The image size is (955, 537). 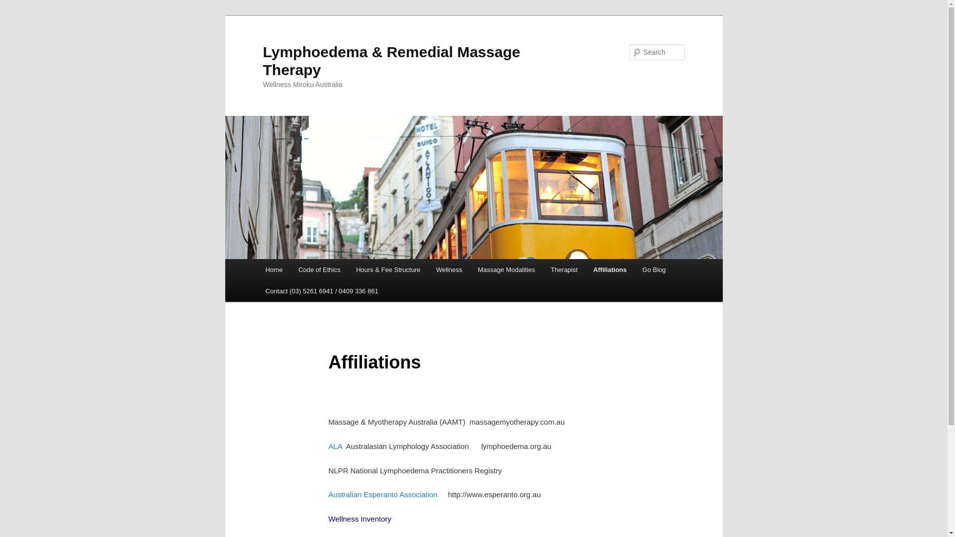 What do you see at coordinates (319, 269) in the screenshot?
I see `Code of Ethics` at bounding box center [319, 269].